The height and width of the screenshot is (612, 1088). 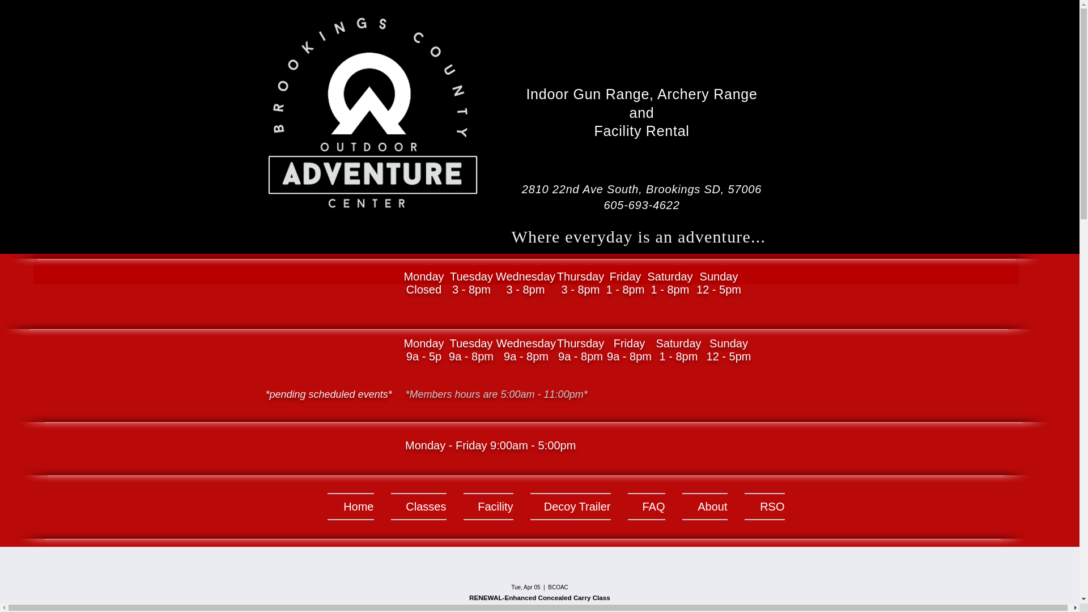 What do you see at coordinates (570, 507) in the screenshot?
I see `Decoy Trailer` at bounding box center [570, 507].